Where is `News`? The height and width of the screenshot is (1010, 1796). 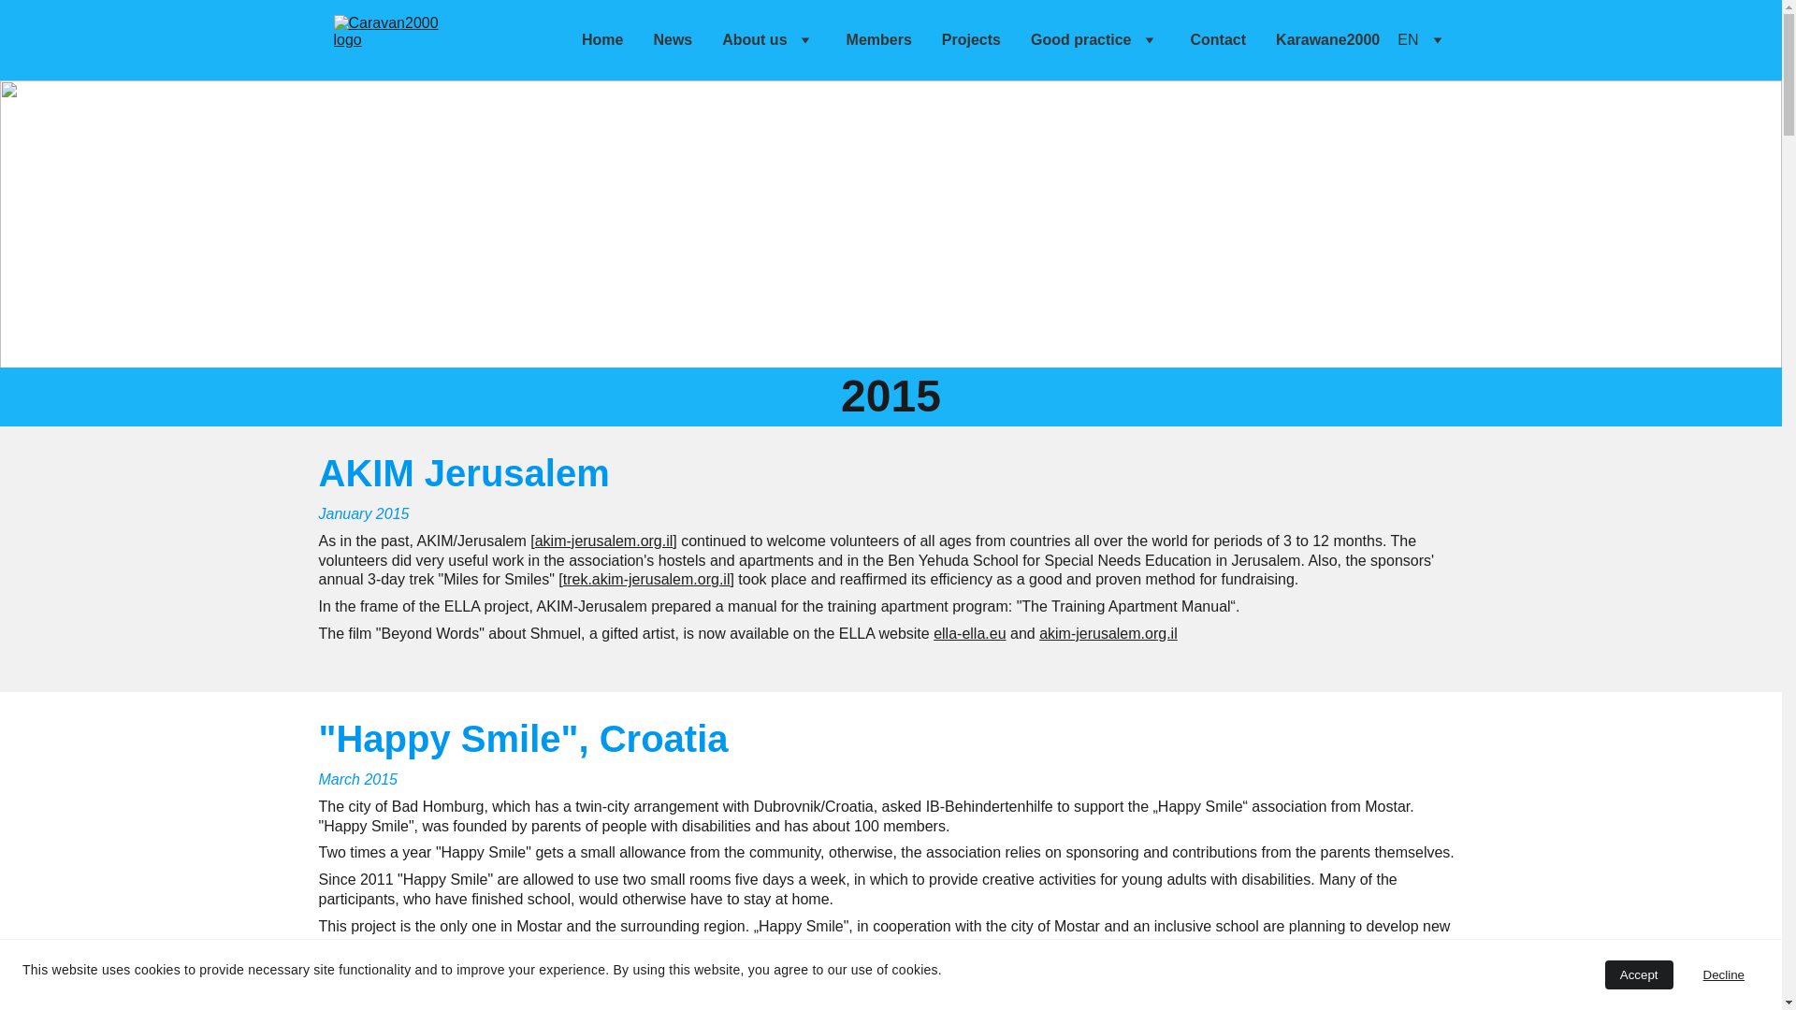 News is located at coordinates (672, 39).